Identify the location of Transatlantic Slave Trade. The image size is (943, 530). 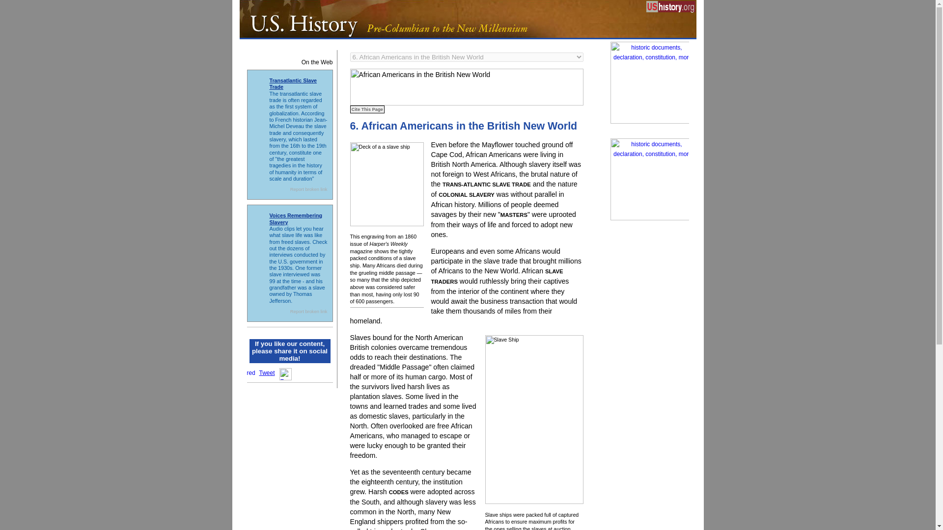
(293, 83).